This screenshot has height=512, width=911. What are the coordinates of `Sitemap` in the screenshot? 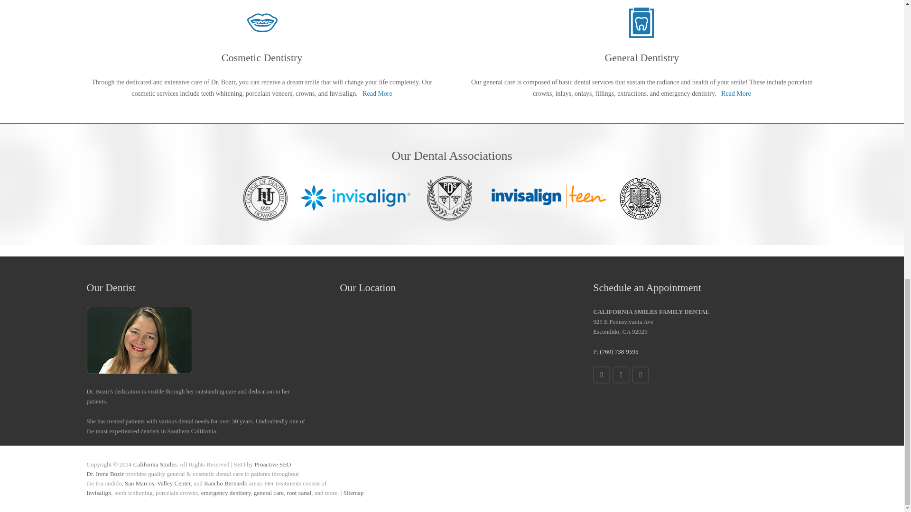 It's located at (353, 493).